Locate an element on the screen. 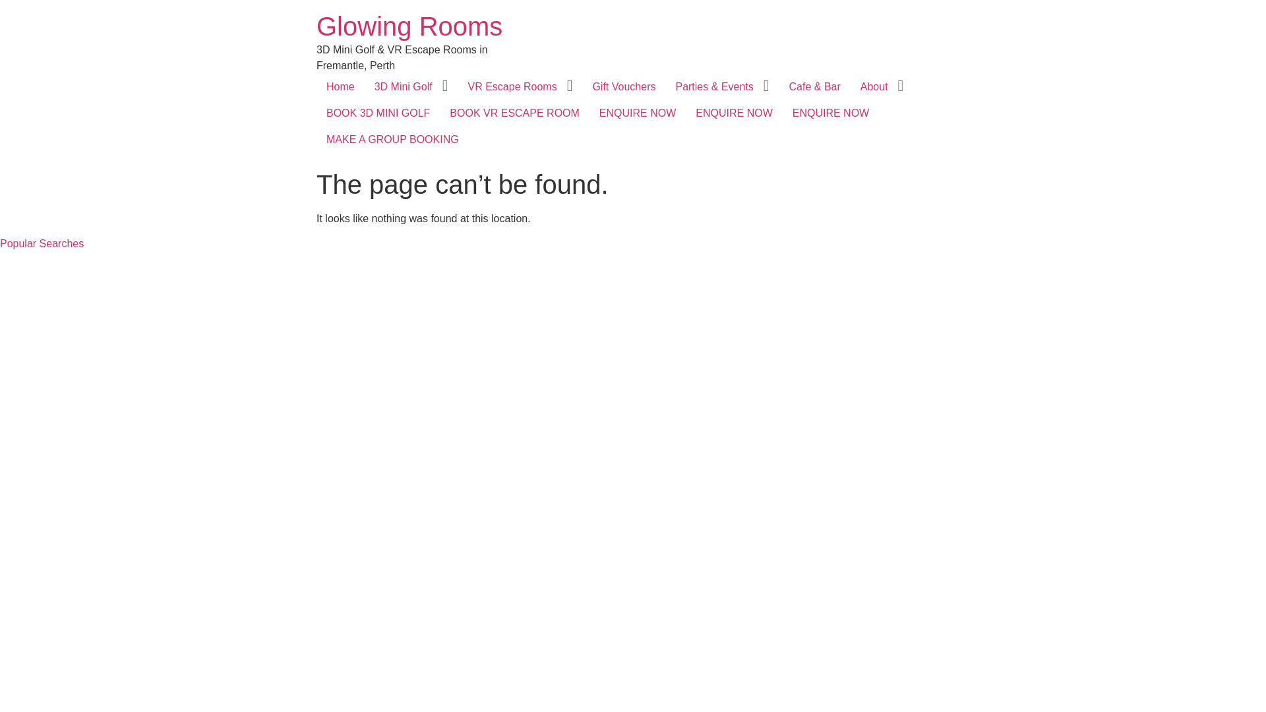  3D Mini Golf is located at coordinates (404, 87).